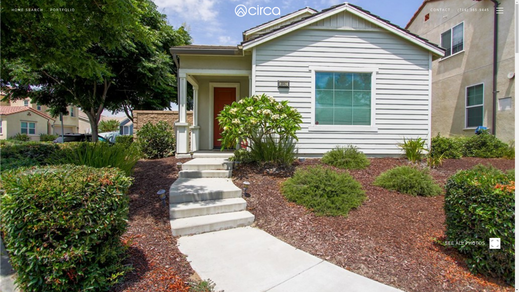  Describe the element at coordinates (440, 24) in the screenshot. I see `CONTACT` at that location.